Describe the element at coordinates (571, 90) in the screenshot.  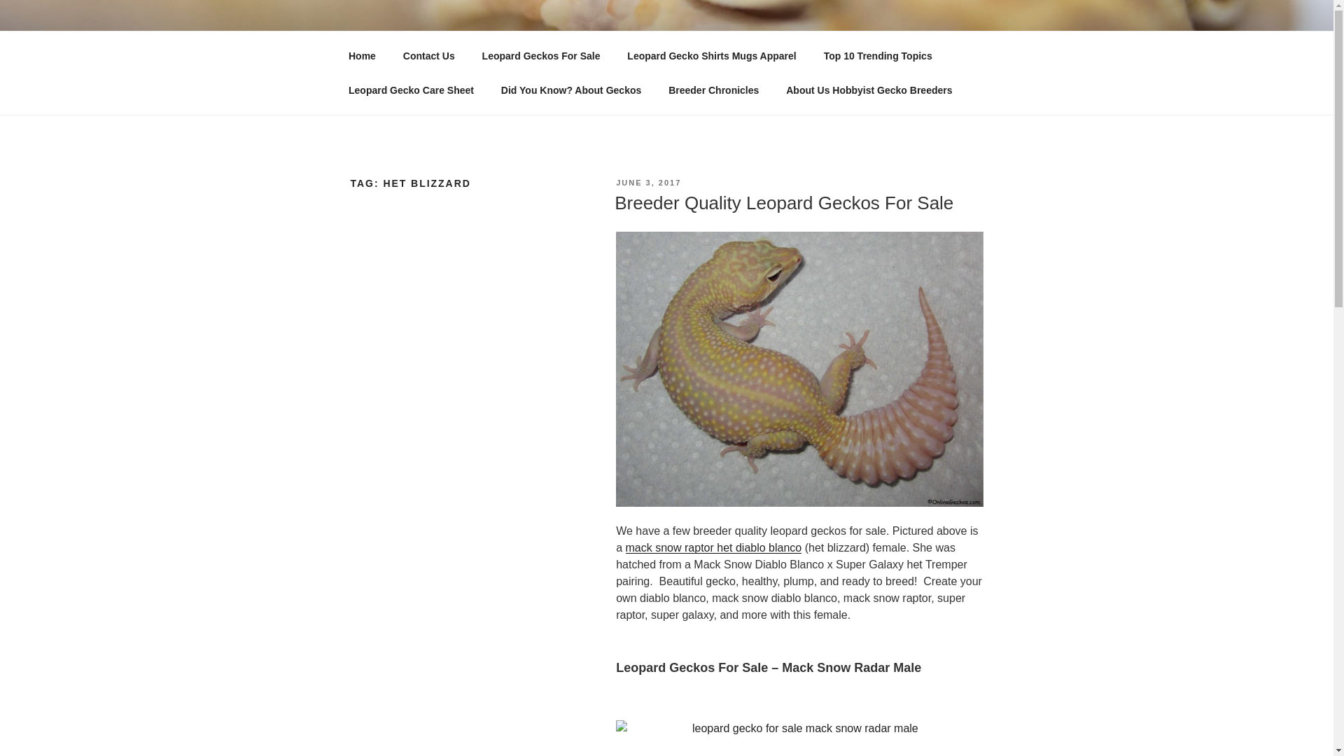
I see `Did You Know? About Geckos` at that location.